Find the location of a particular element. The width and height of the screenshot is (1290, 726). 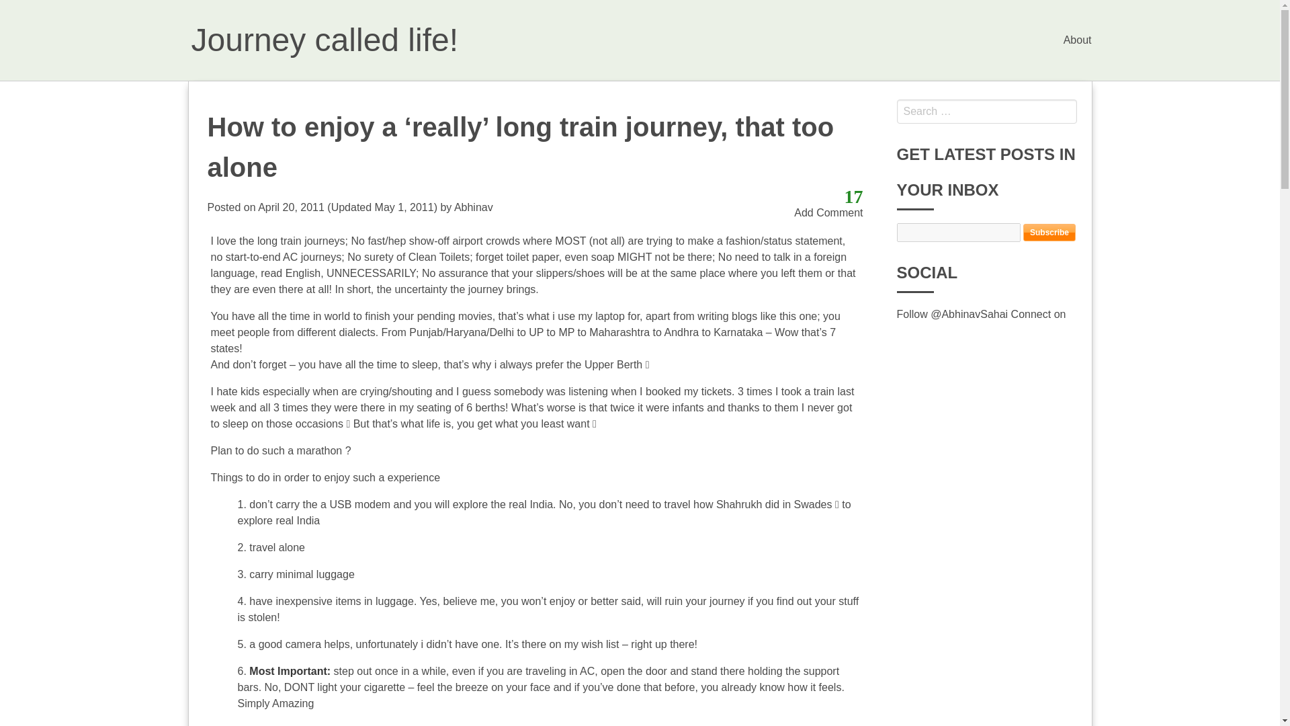

Search is located at coordinates (23, 8).